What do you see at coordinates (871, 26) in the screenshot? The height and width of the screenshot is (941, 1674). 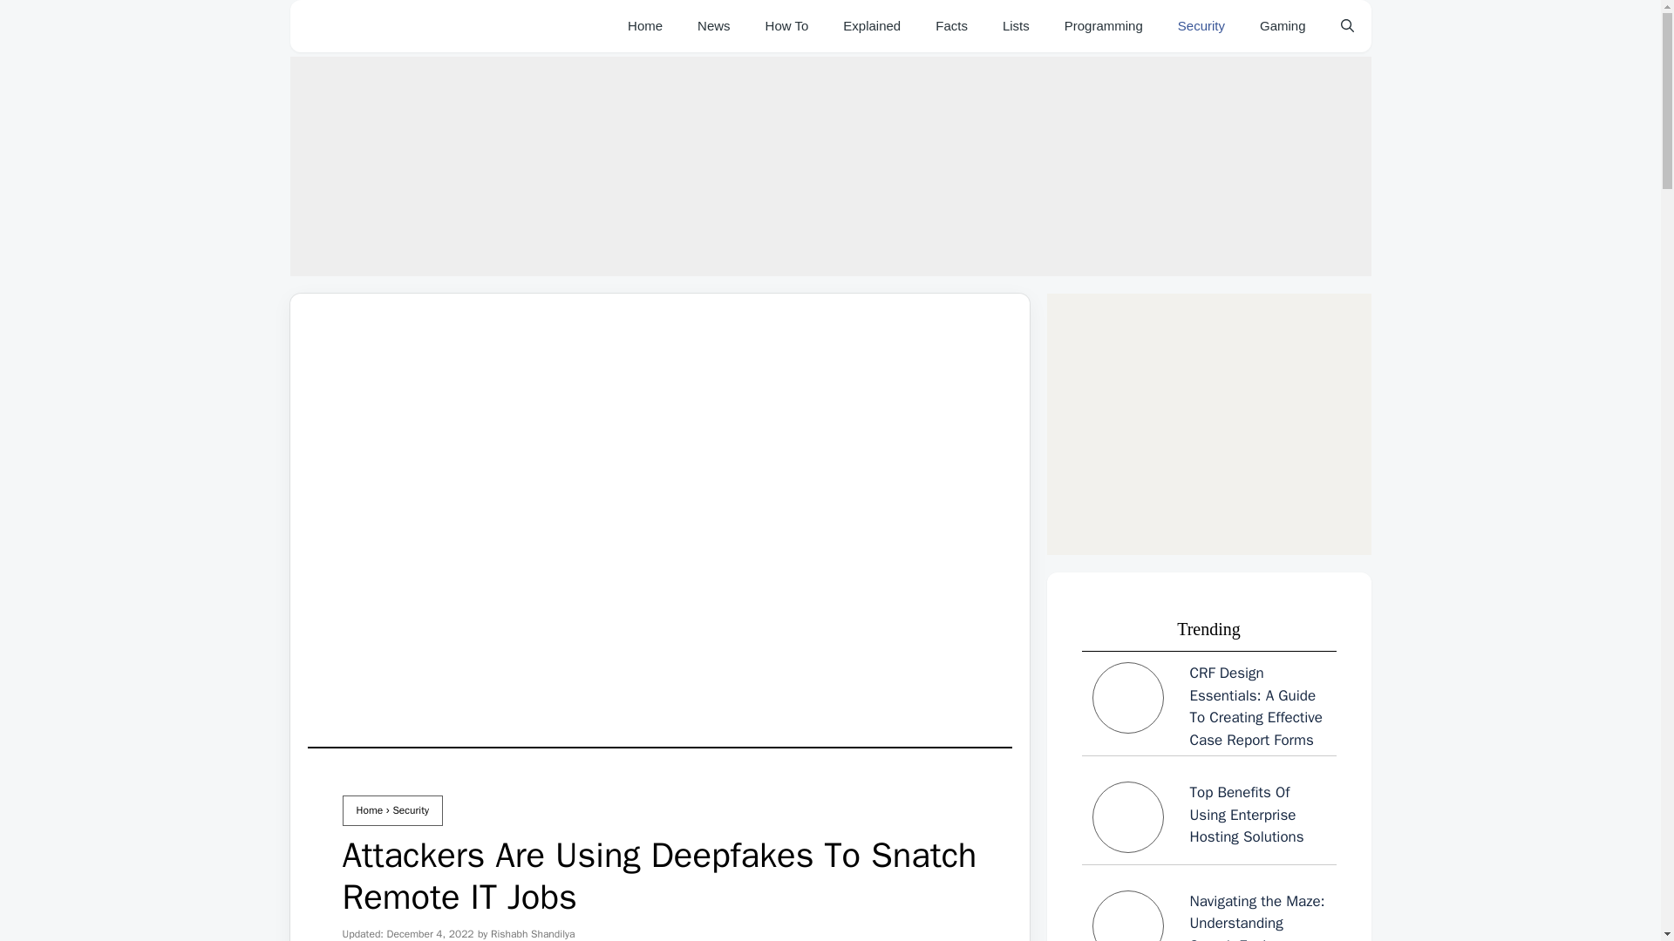 I see `Explained` at bounding box center [871, 26].